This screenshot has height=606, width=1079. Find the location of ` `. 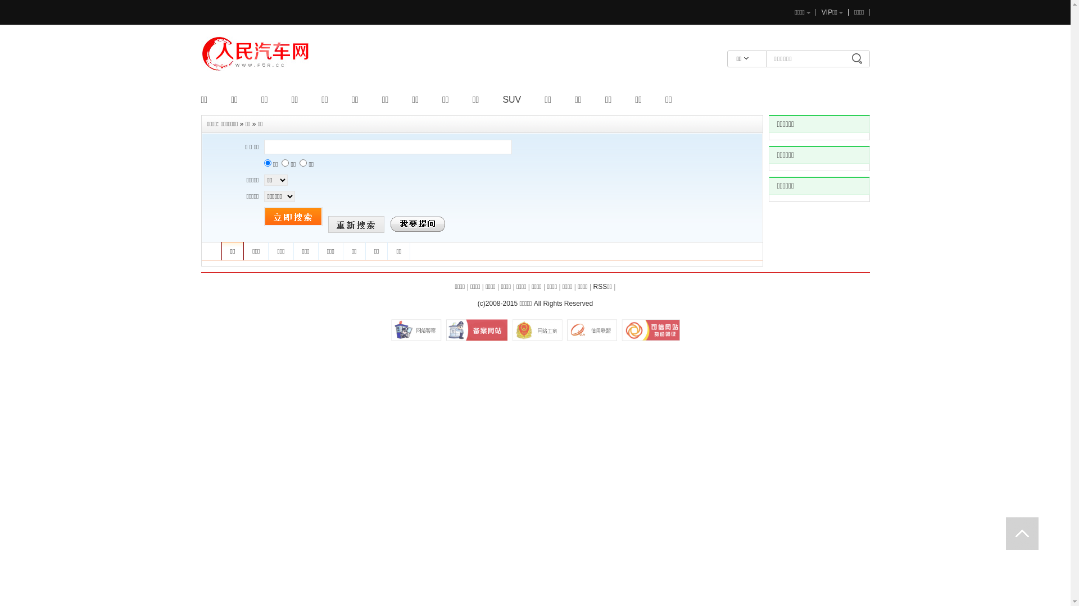

  is located at coordinates (1022, 534).